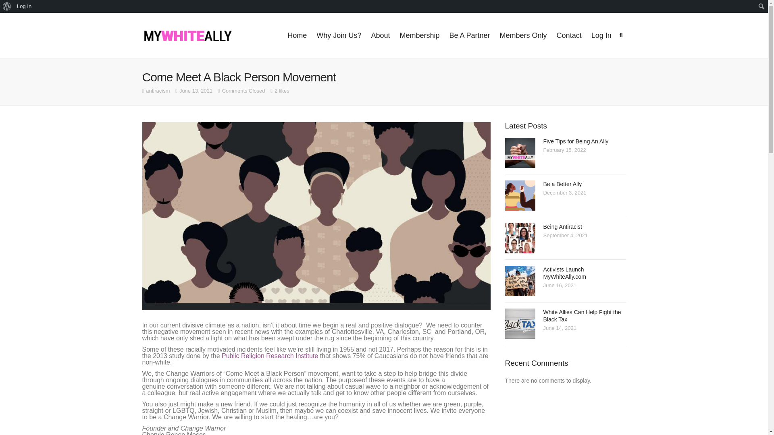 The width and height of the screenshot is (774, 435). Describe the element at coordinates (419, 35) in the screenshot. I see `Membership` at that location.